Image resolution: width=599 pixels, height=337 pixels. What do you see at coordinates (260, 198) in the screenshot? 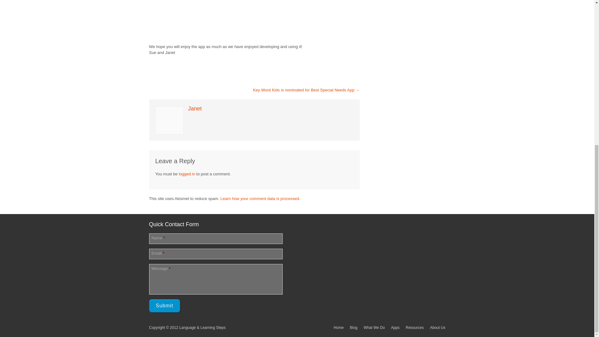
I see `Learn how your comment data is processed` at bounding box center [260, 198].